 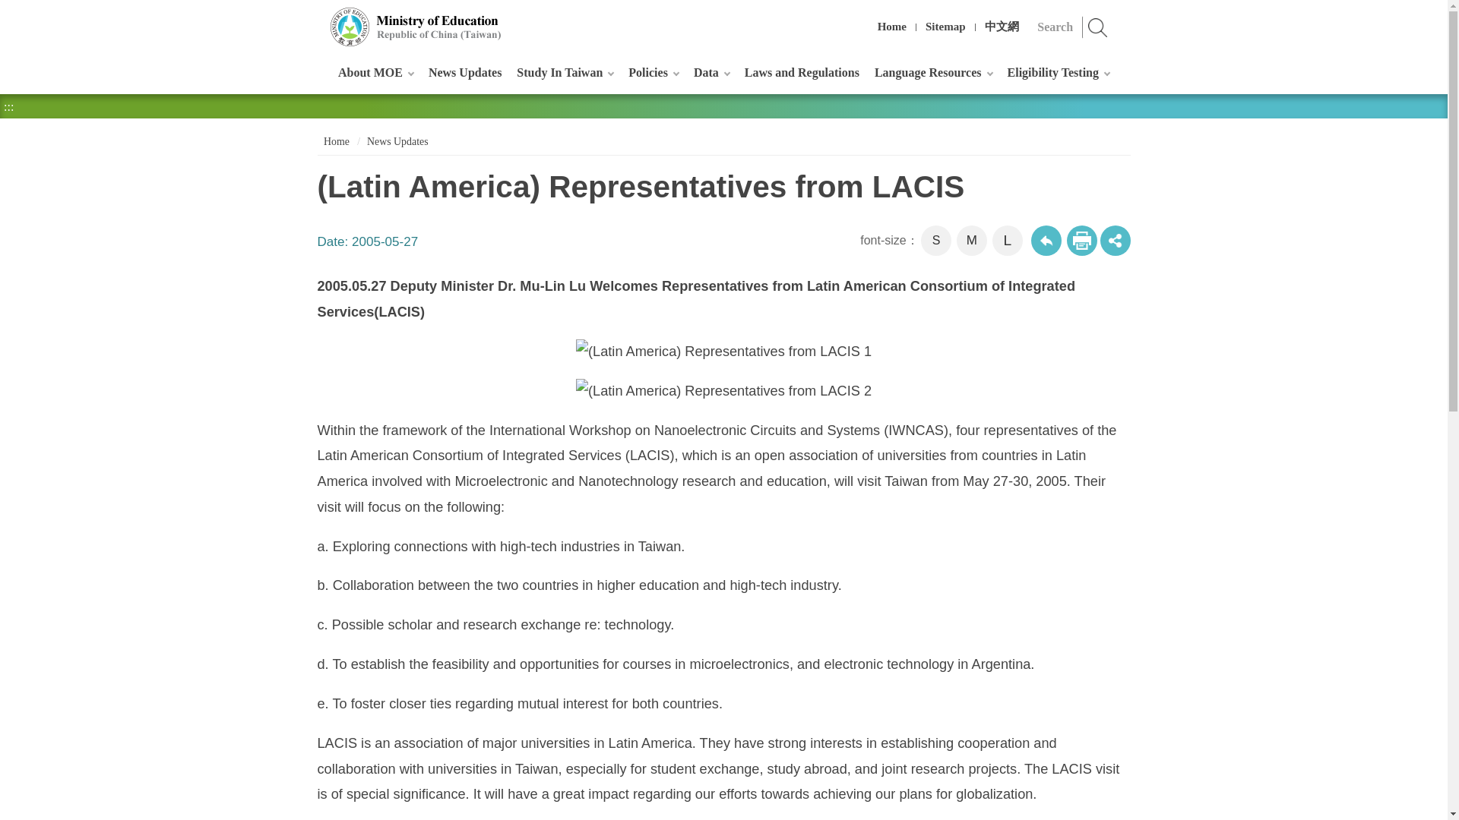 I want to click on Policies, so click(x=654, y=72).